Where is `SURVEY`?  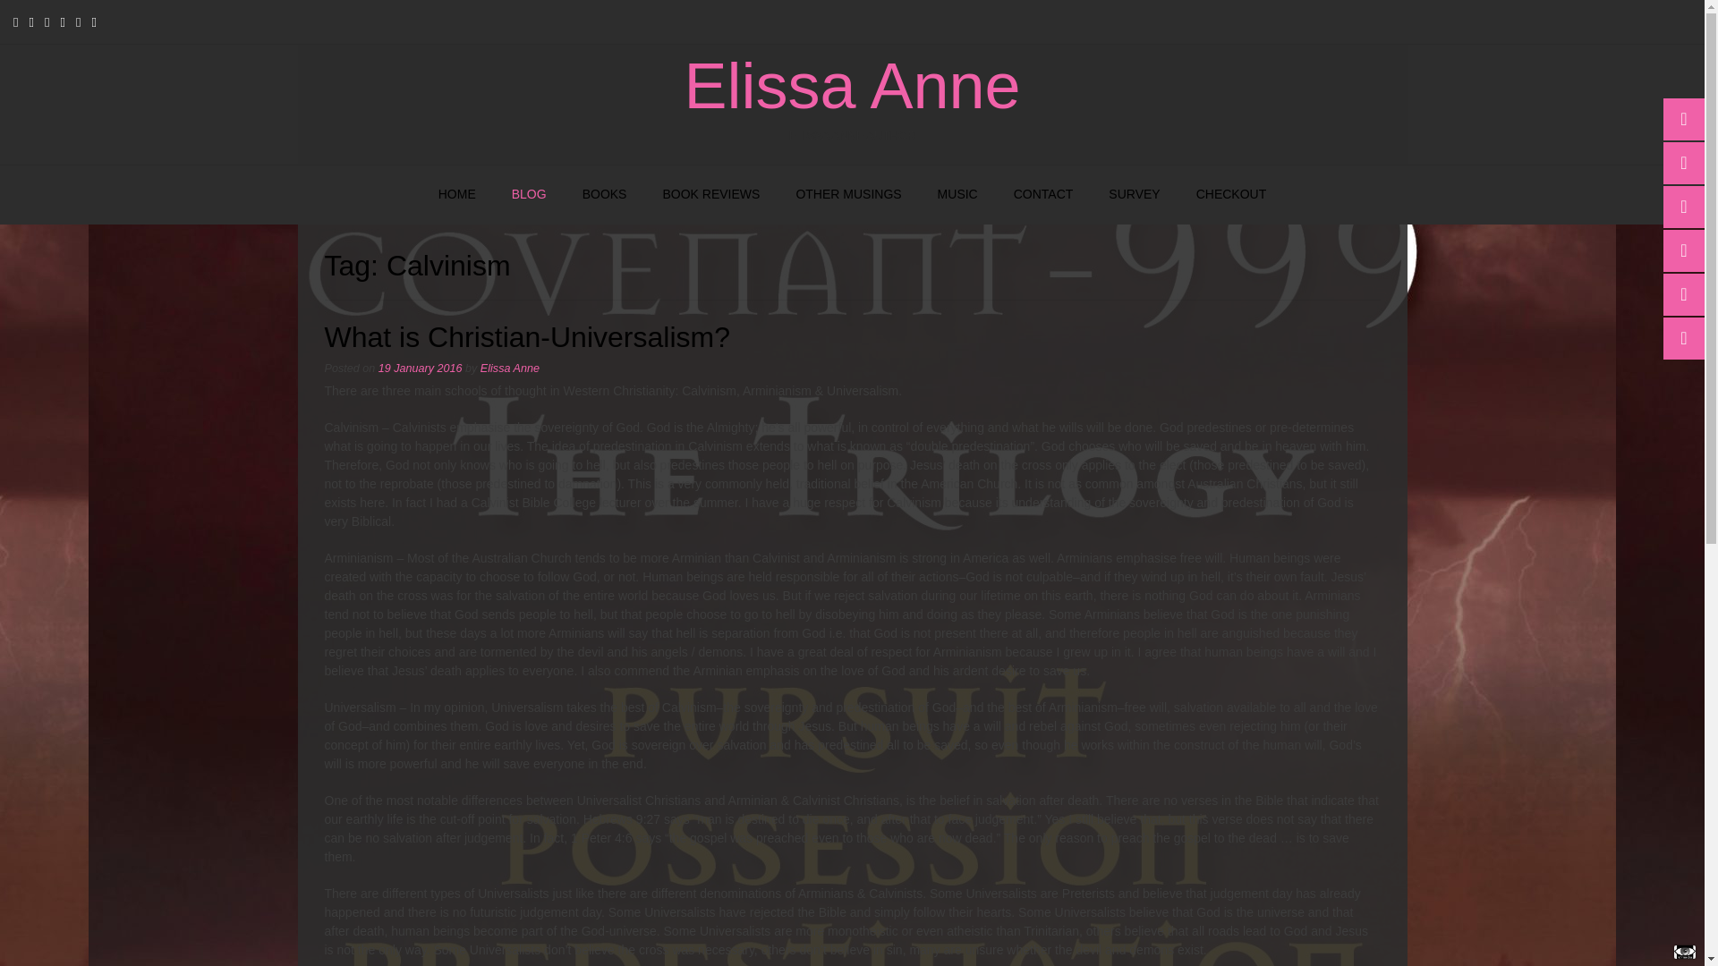
SURVEY is located at coordinates (1134, 194).